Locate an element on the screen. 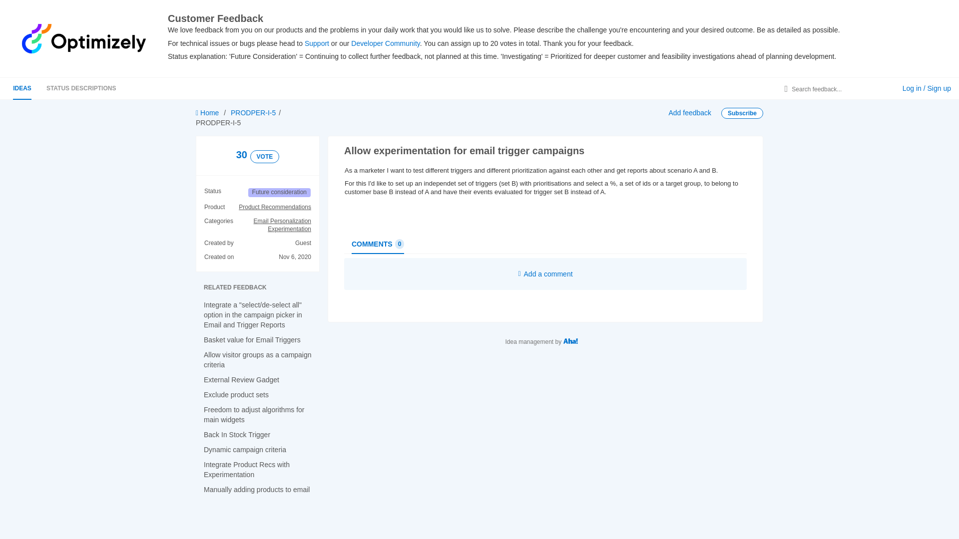  Product Recommendations is located at coordinates (275, 208).